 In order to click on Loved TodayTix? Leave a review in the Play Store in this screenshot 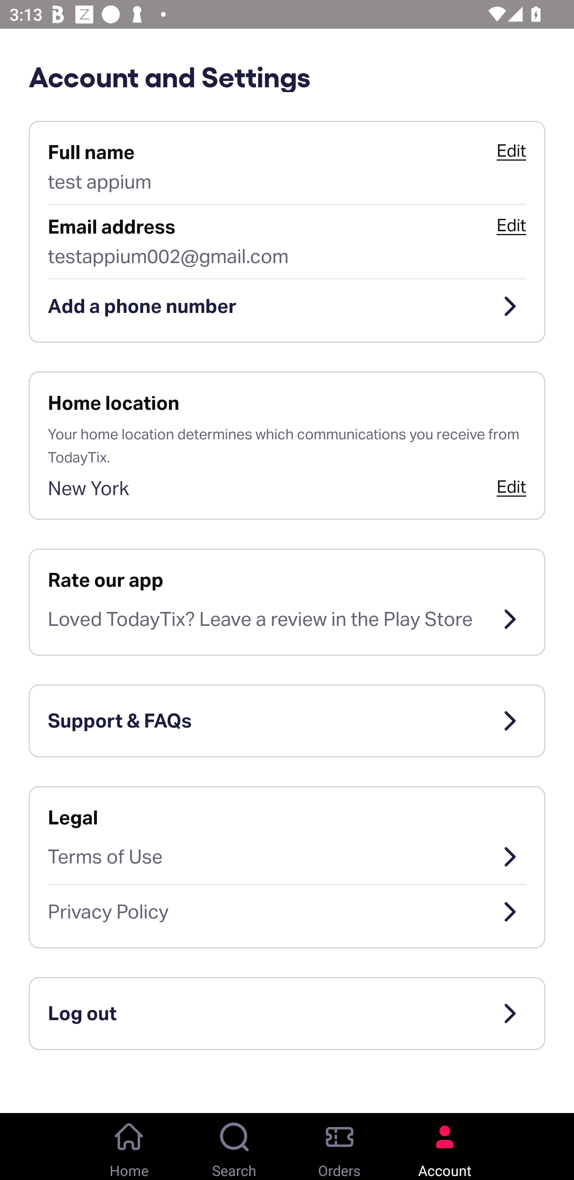, I will do `click(287, 619)`.